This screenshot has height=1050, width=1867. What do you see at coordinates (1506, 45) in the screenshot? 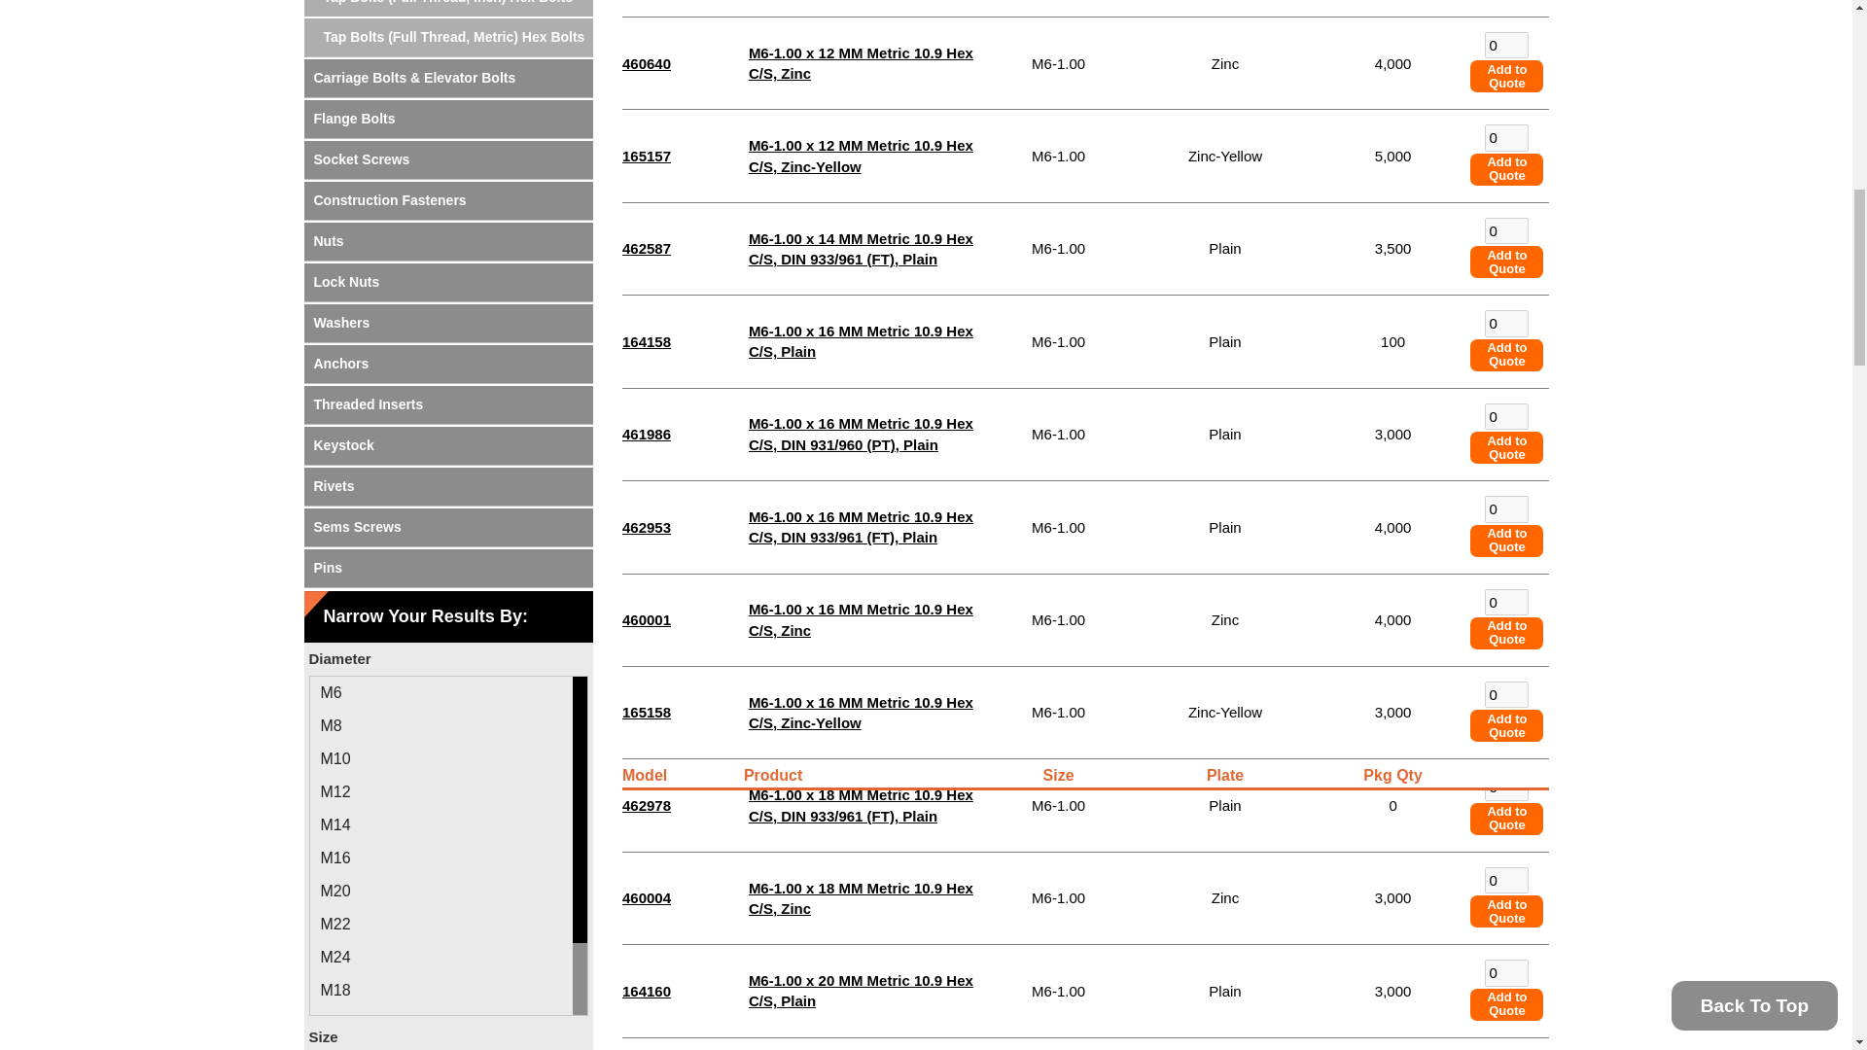
I see `0` at bounding box center [1506, 45].